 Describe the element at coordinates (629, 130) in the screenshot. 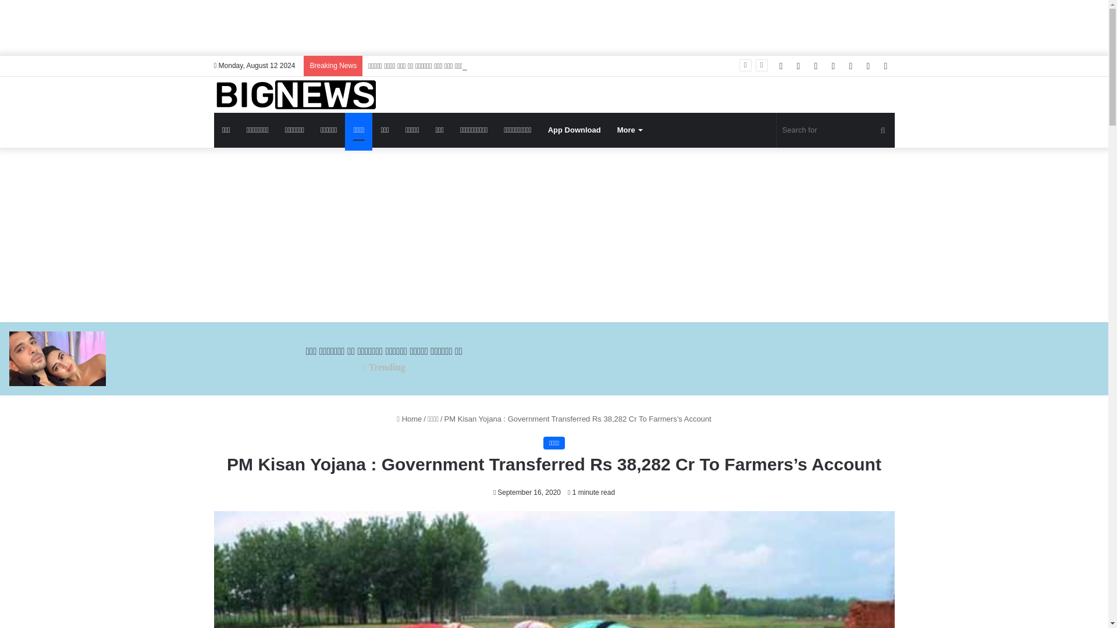

I see `More` at that location.